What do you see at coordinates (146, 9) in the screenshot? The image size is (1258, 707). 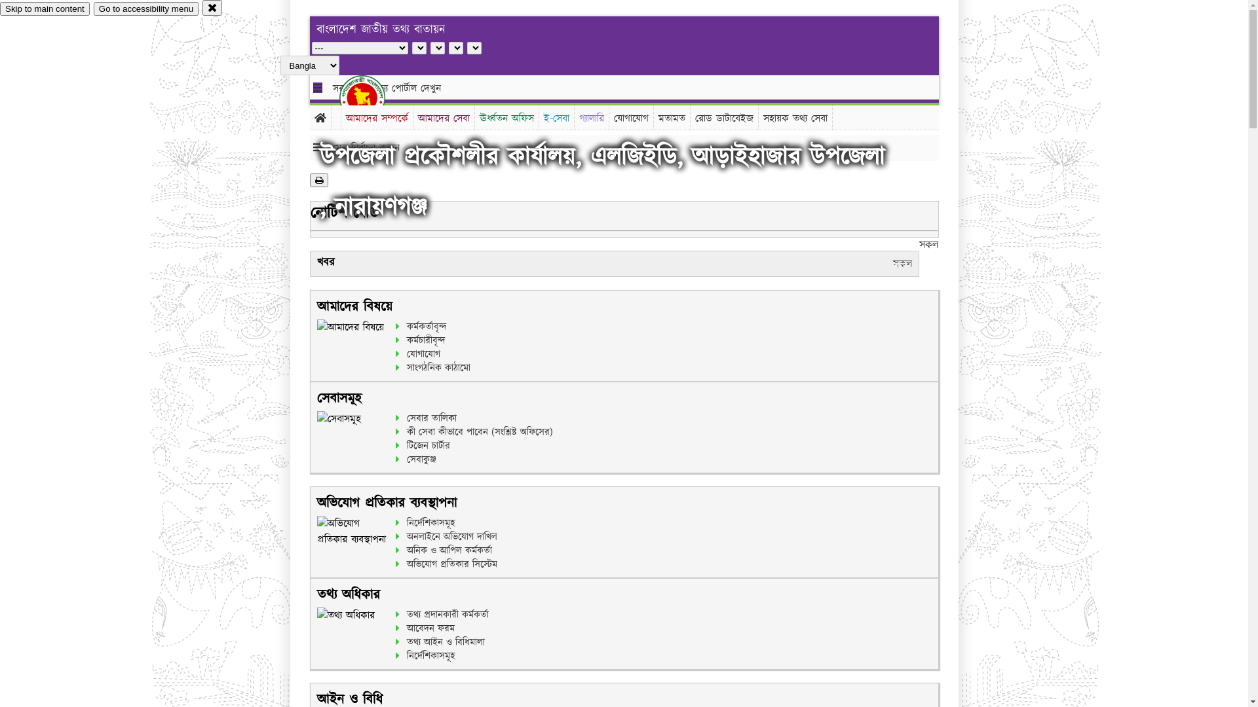 I see `Go to accessibility menu` at bounding box center [146, 9].